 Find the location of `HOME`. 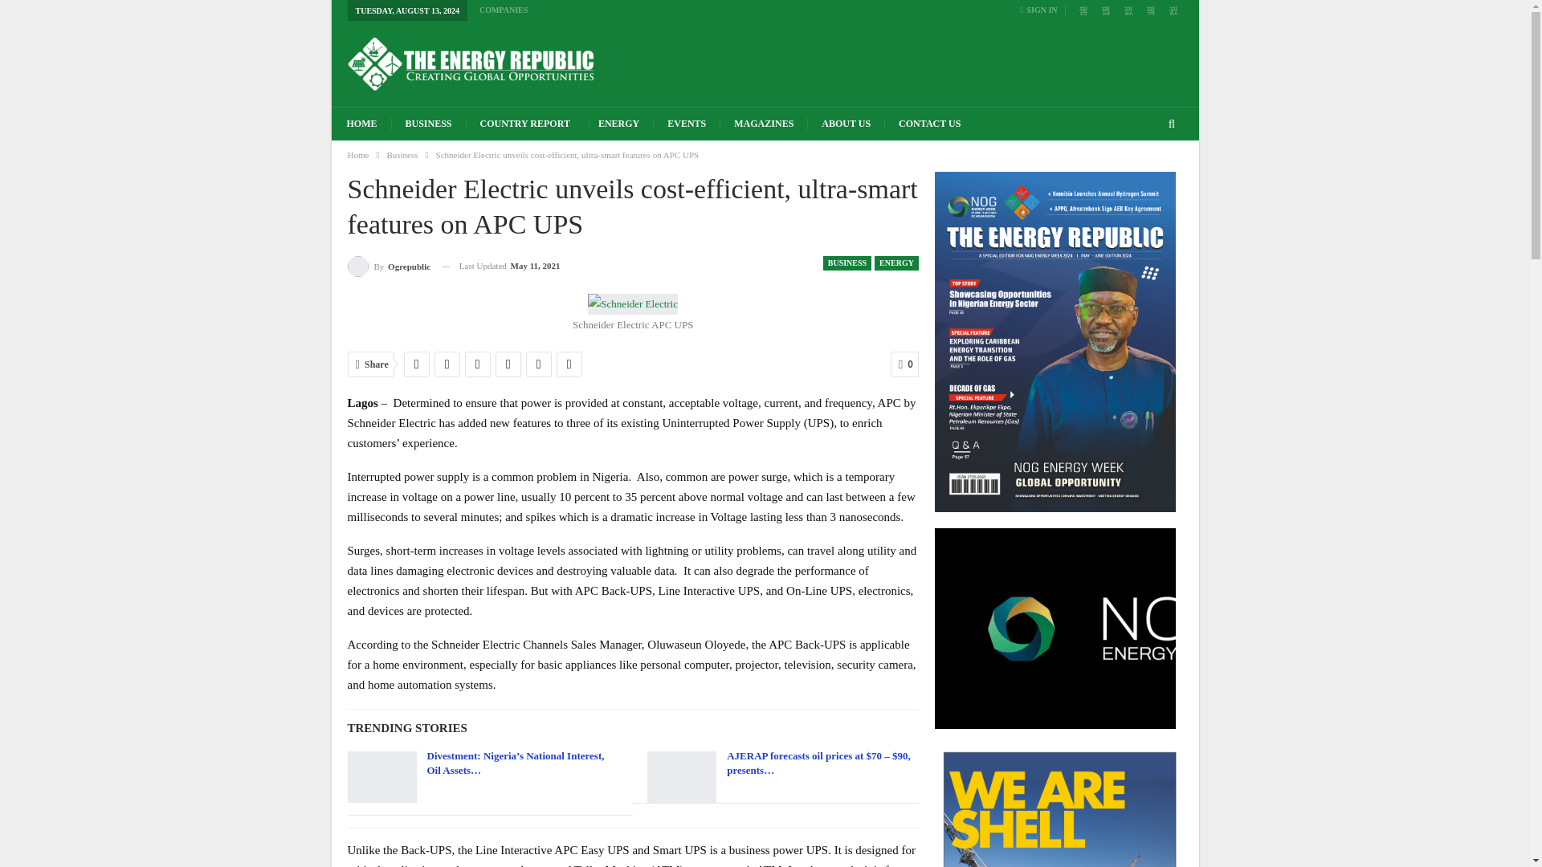

HOME is located at coordinates (361, 124).